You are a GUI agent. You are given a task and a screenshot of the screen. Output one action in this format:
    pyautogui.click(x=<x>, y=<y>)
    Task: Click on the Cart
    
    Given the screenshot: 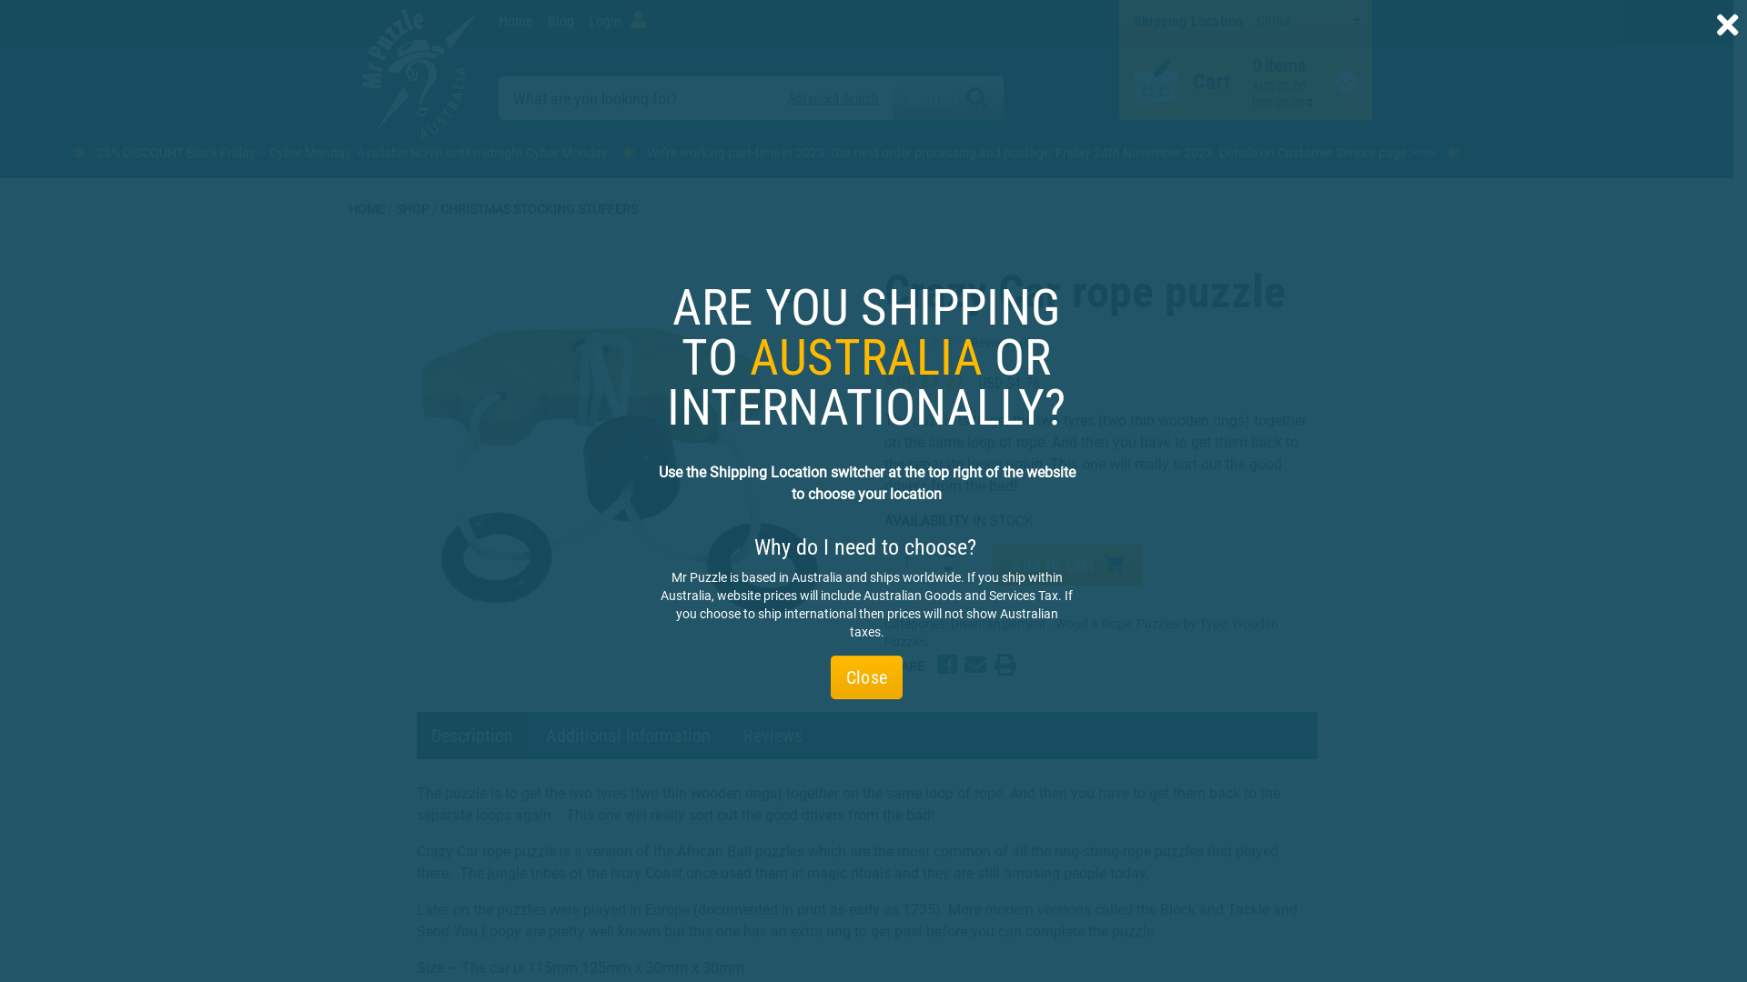 What is the action you would take?
    pyautogui.click(x=1216, y=82)
    